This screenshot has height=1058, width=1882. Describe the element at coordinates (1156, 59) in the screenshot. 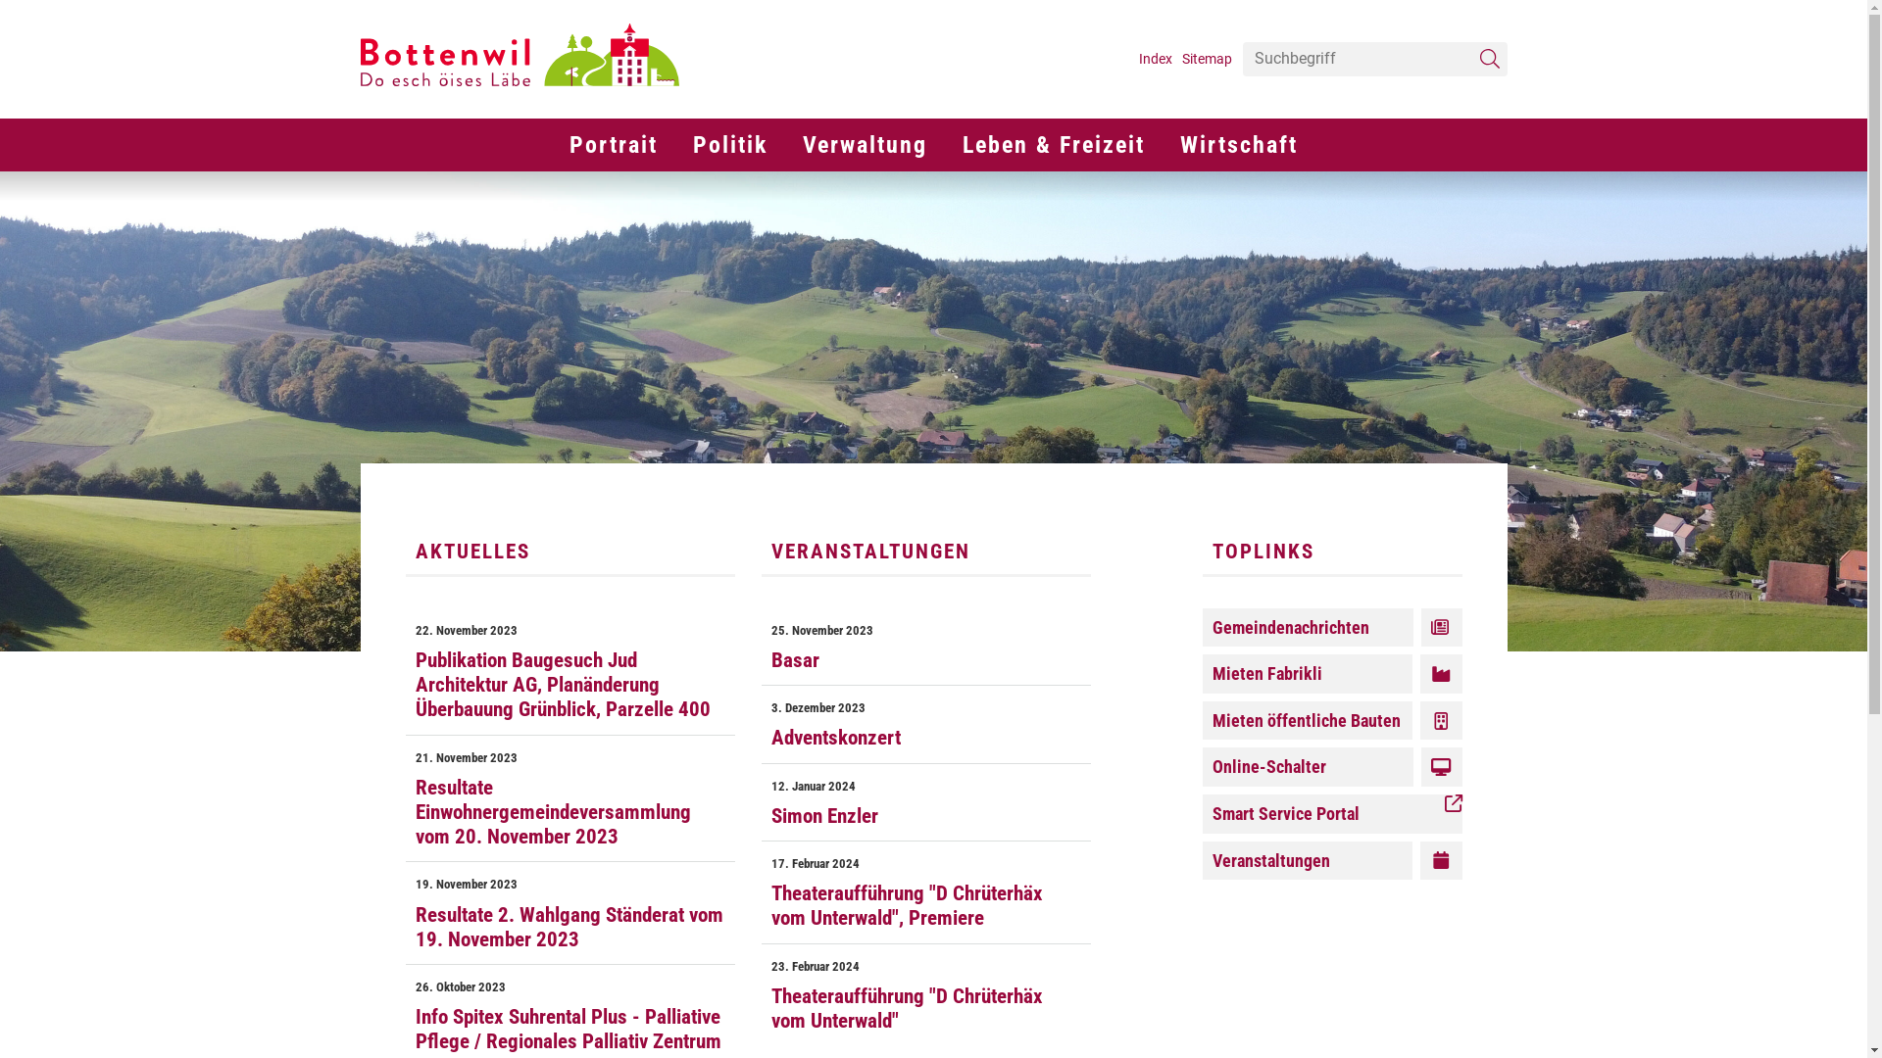

I see `Index` at that location.